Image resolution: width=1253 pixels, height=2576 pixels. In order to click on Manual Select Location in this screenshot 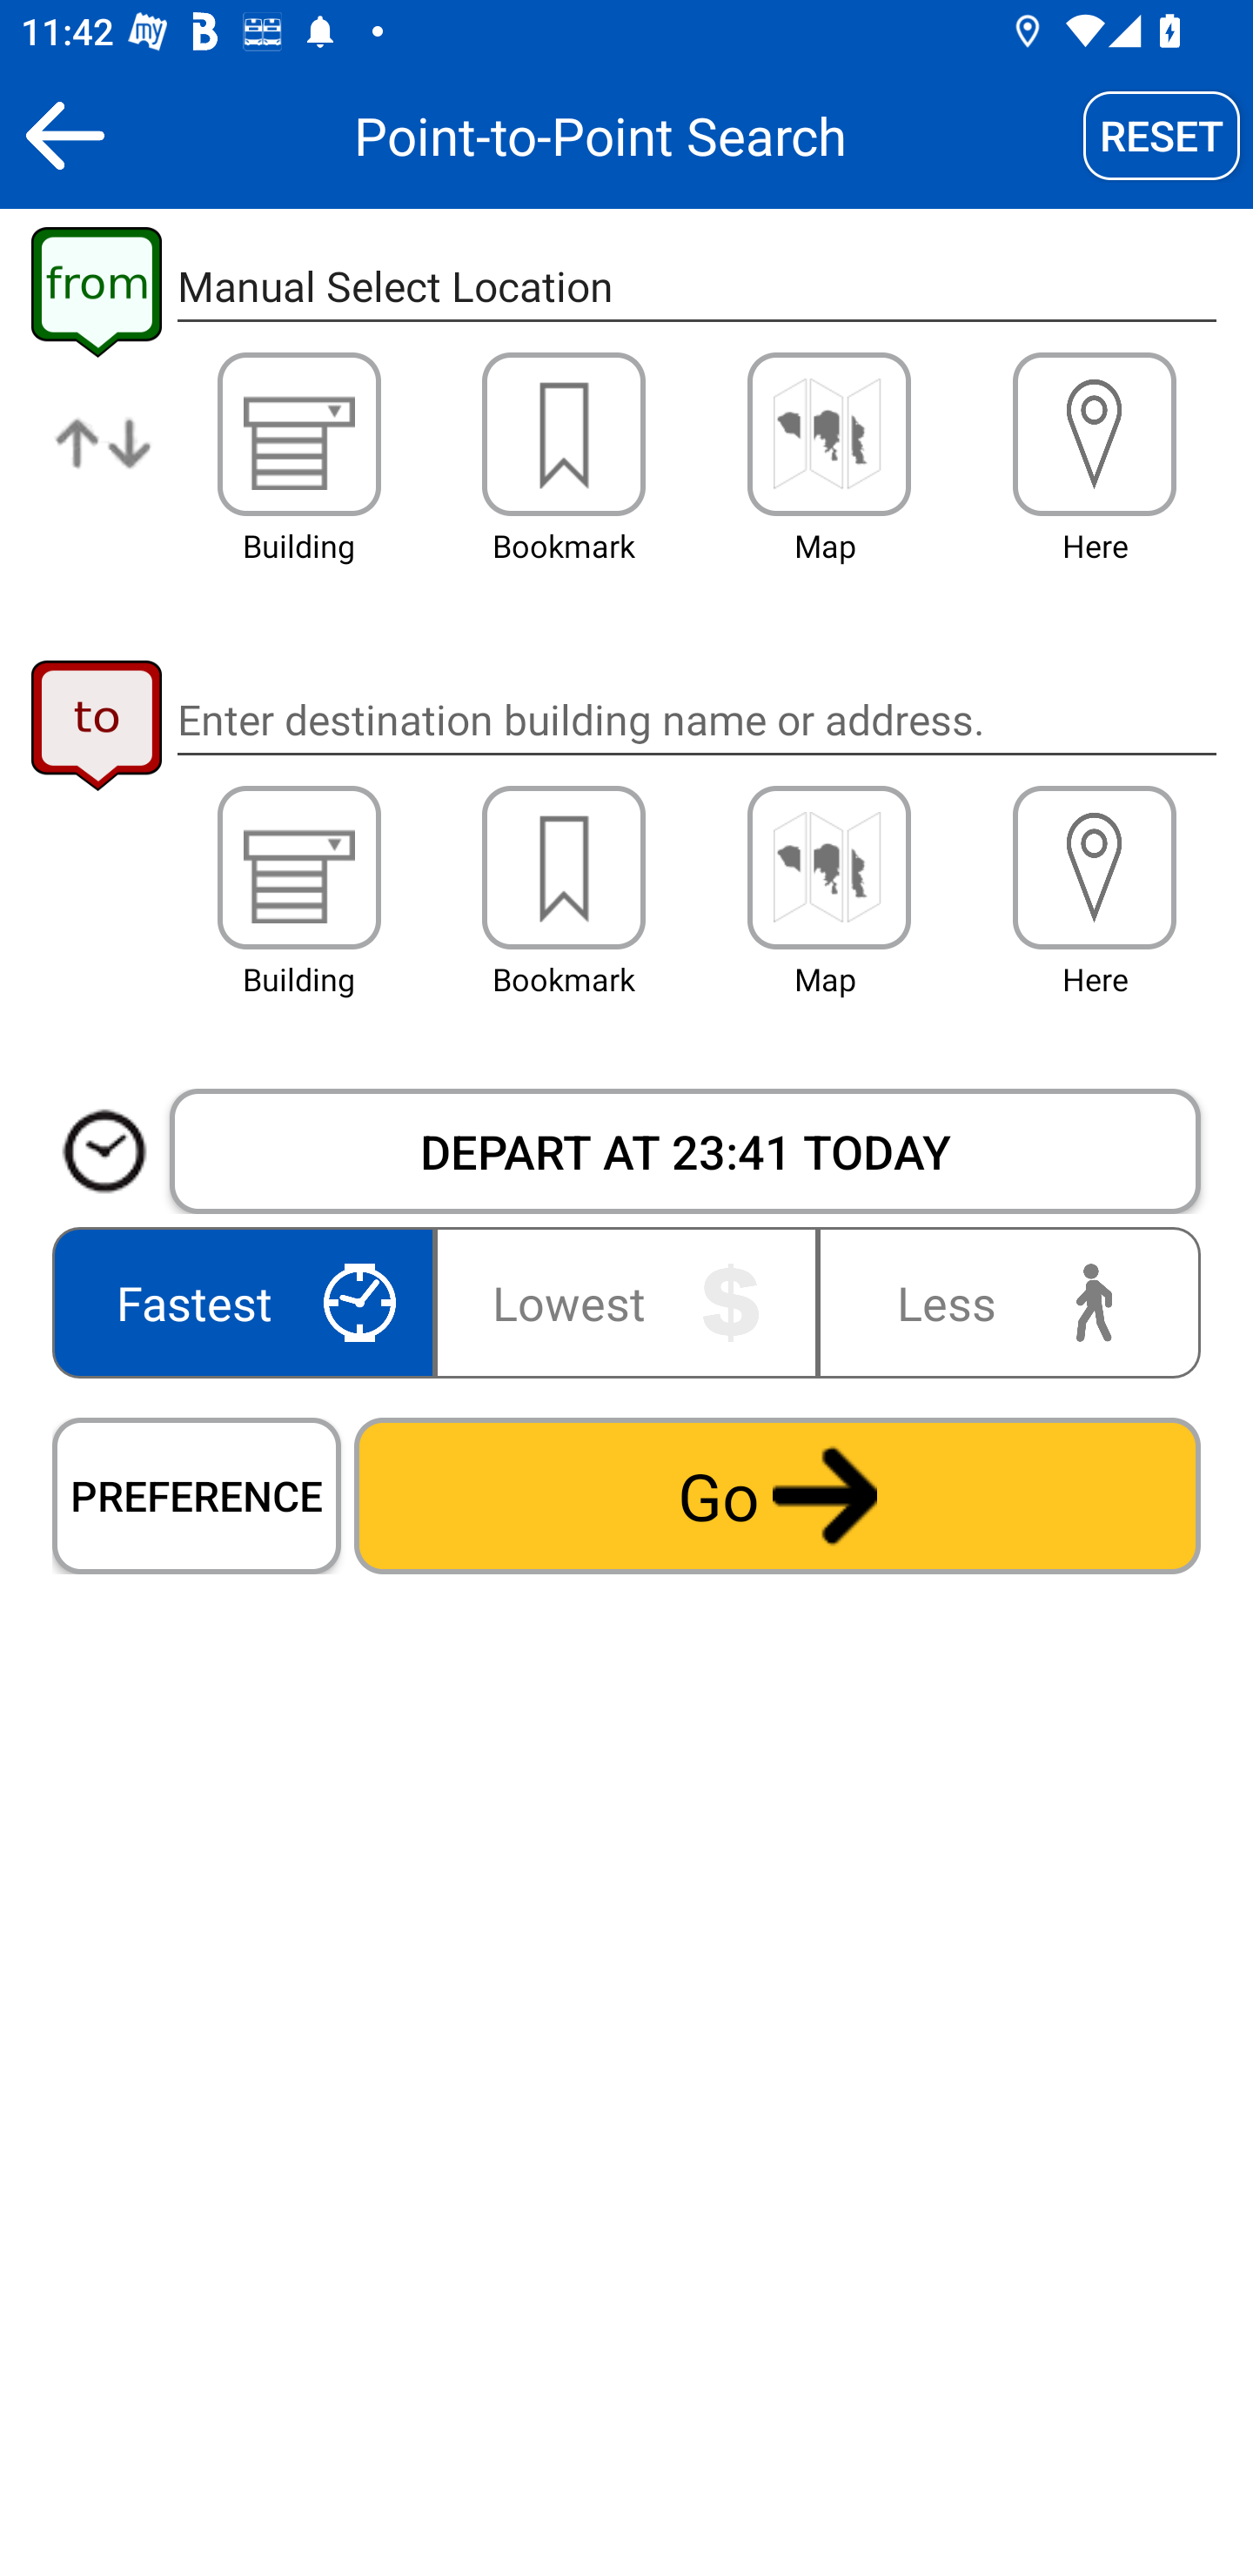, I will do `click(696, 287)`.